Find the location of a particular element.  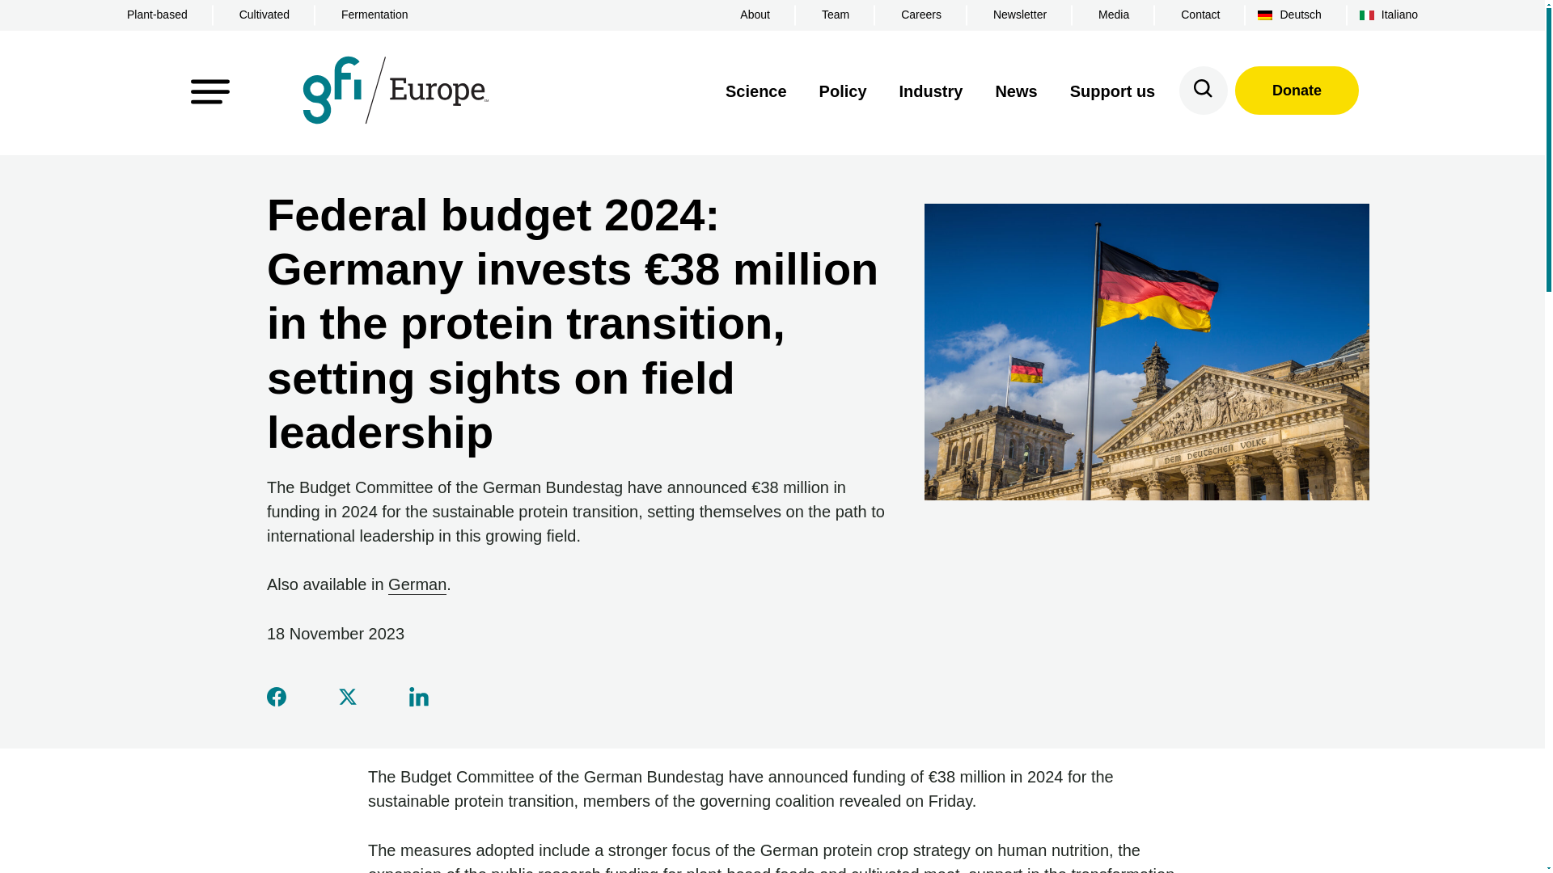

Careers is located at coordinates (921, 15).